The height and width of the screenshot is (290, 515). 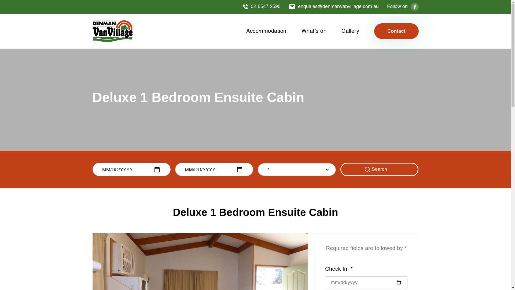 What do you see at coordinates (334, 7) in the screenshot?
I see `enquiries@denmanvanvillage.com.au` at bounding box center [334, 7].